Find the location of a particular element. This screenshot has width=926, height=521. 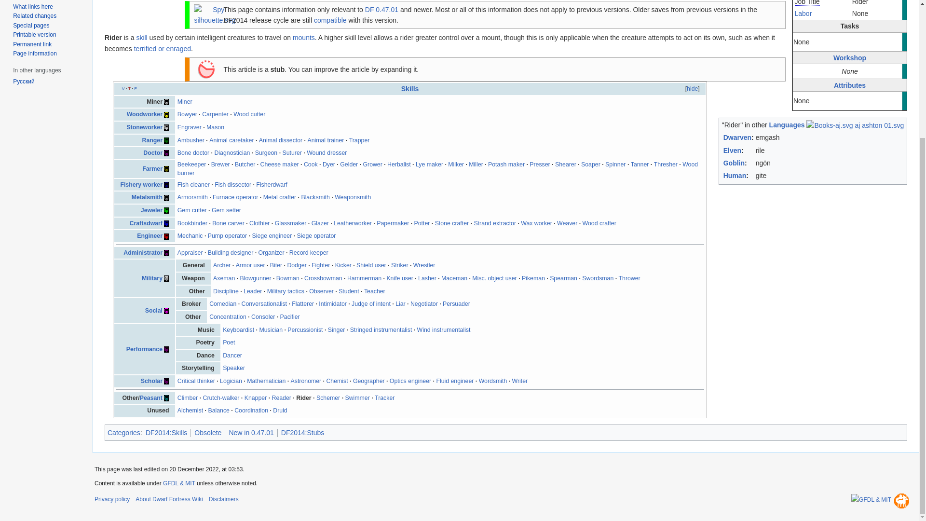

Languages is located at coordinates (787, 124).